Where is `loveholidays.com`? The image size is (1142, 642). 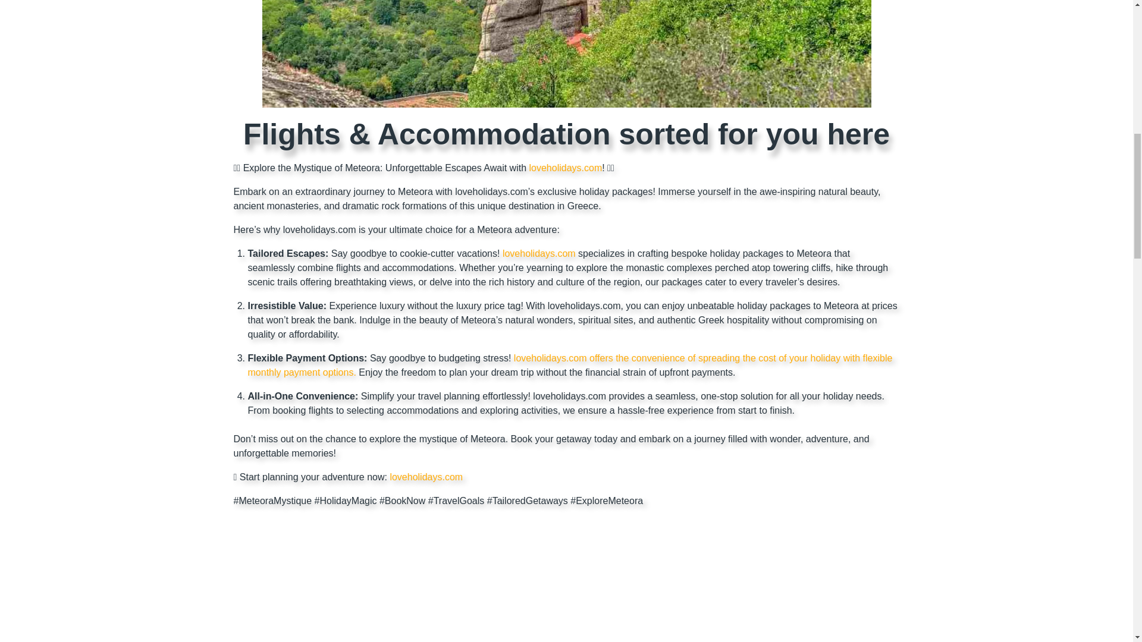
loveholidays.com is located at coordinates (426, 477).